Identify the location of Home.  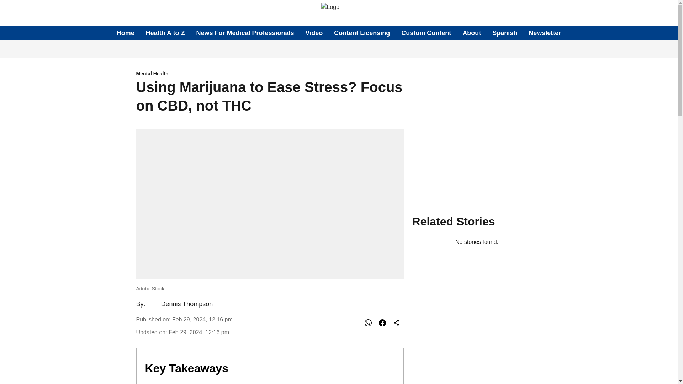
(126, 33).